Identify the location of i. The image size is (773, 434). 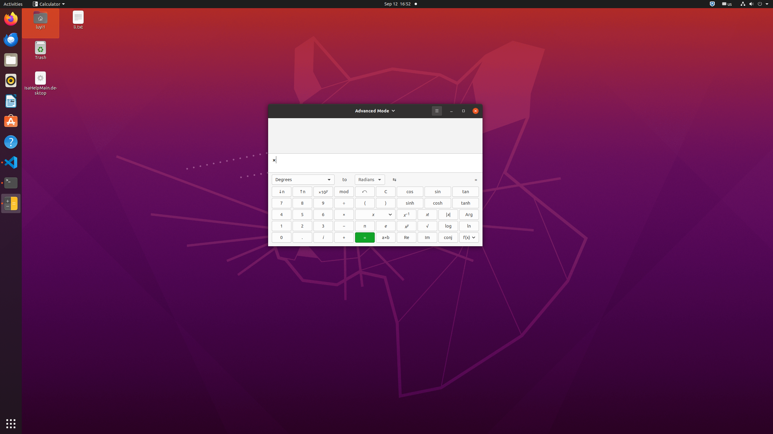
(323, 237).